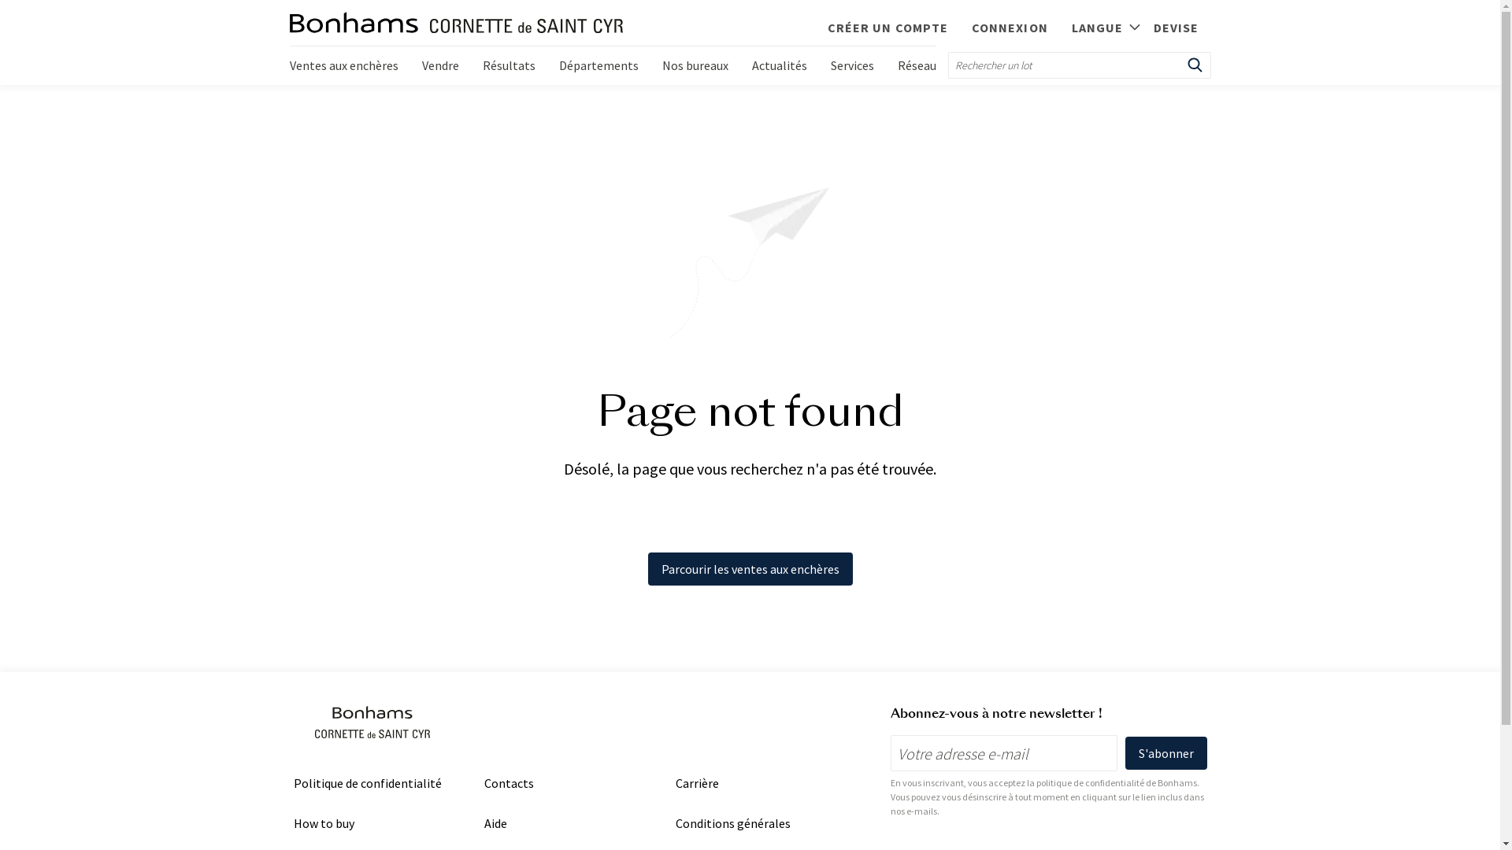 The height and width of the screenshot is (850, 1512). I want to click on Contacts, so click(509, 783).